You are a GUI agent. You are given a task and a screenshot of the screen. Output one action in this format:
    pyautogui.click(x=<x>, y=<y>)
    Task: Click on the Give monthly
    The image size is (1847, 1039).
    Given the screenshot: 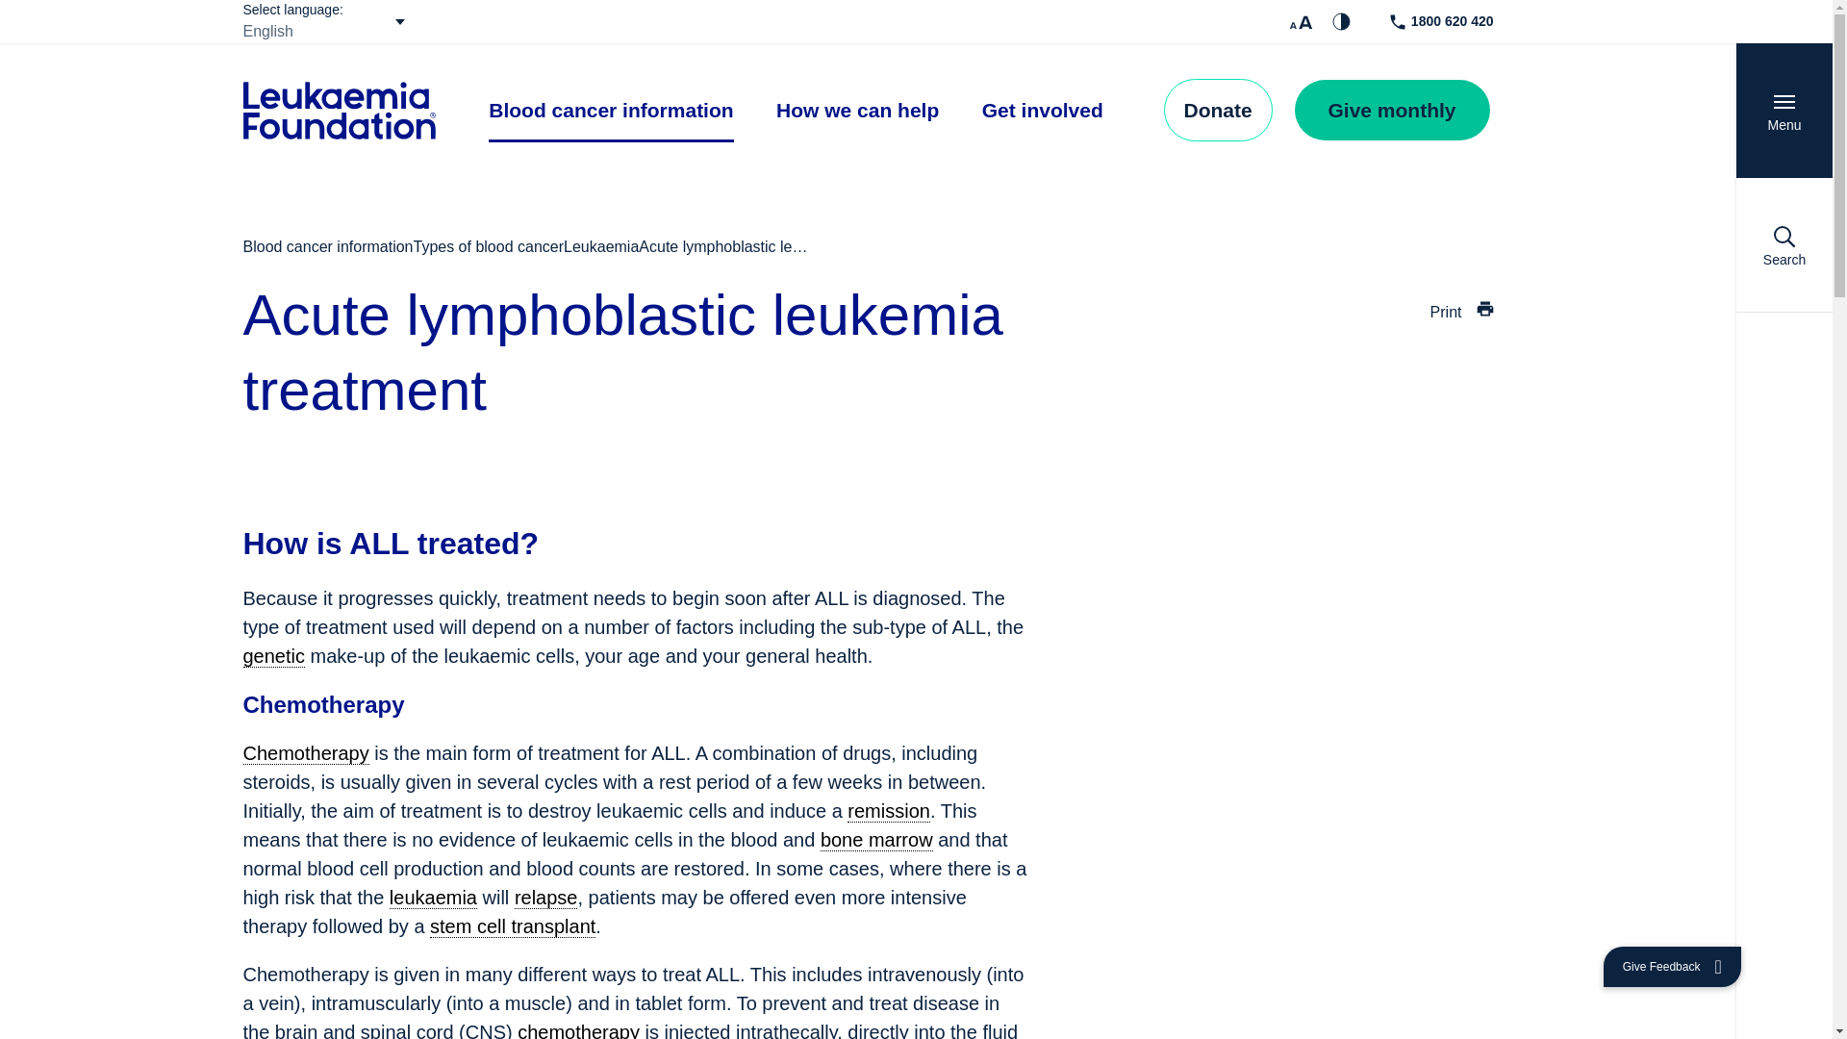 What is the action you would take?
    pyautogui.click(x=1392, y=110)
    